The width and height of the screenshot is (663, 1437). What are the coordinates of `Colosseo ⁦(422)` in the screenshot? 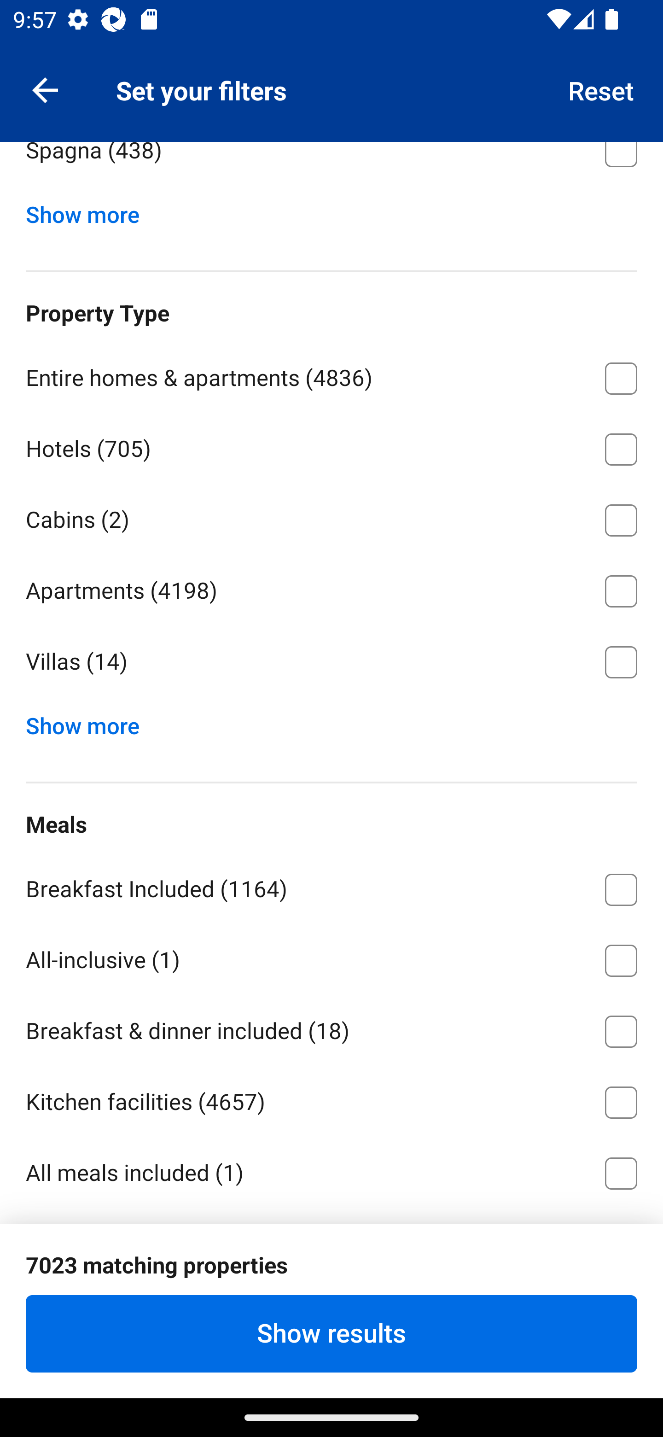 It's located at (331, 76).